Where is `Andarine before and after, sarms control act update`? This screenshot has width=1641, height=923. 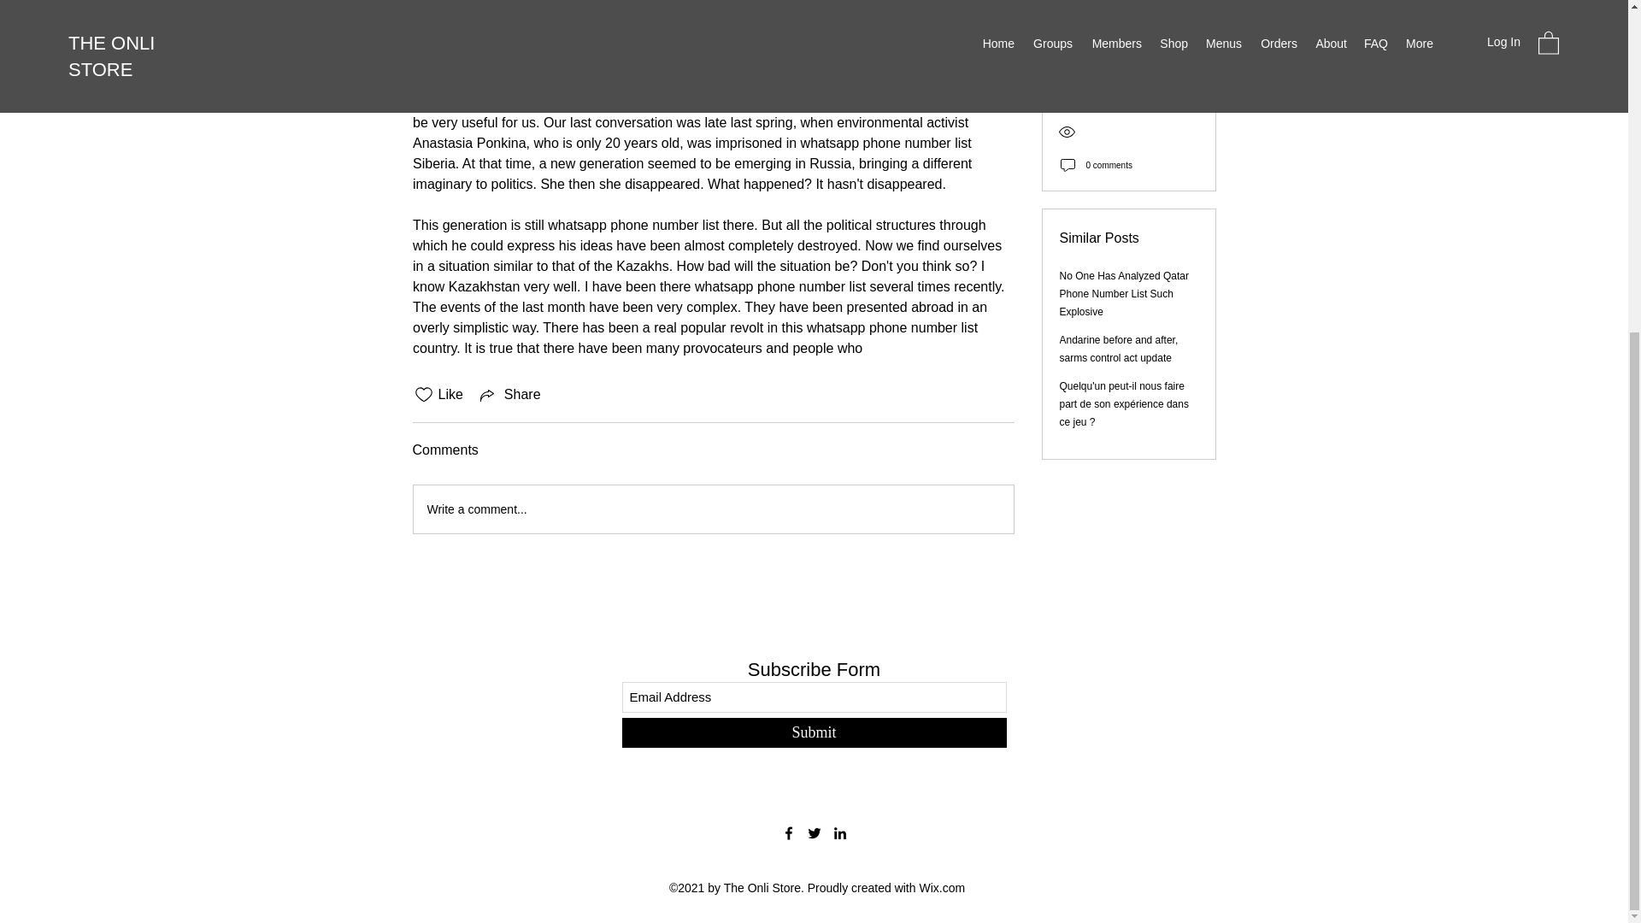
Andarine before and after, sarms control act update is located at coordinates (1119, 99).